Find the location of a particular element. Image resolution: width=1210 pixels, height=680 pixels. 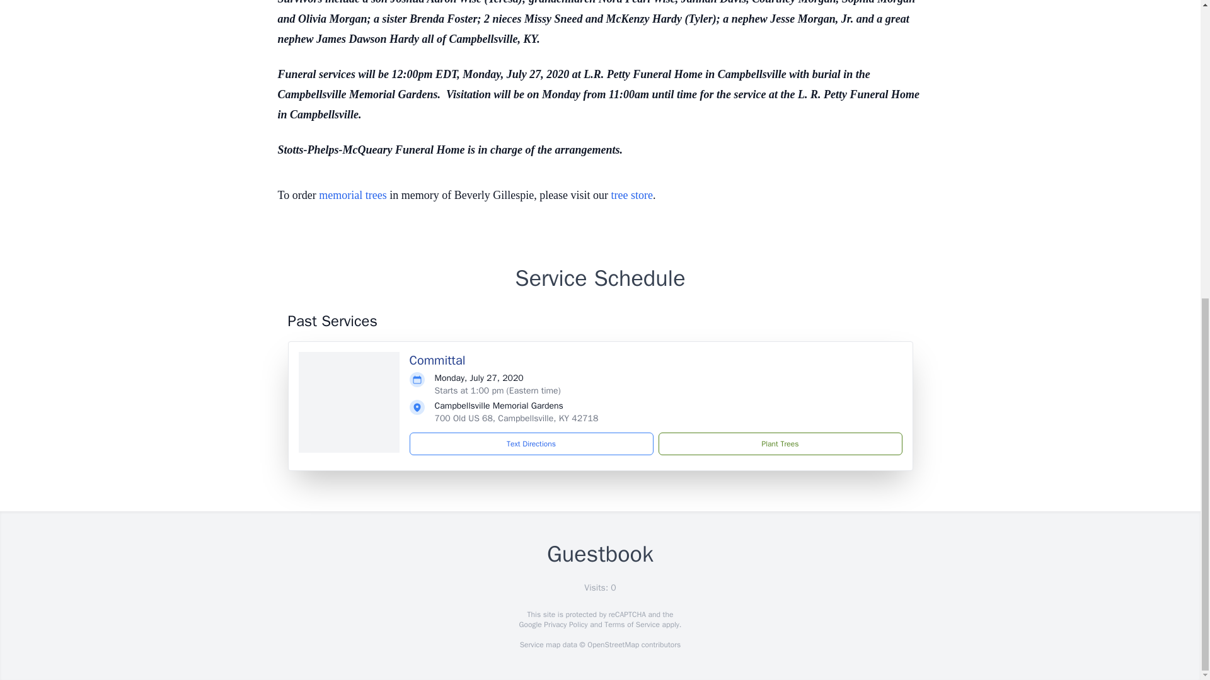

Text Directions is located at coordinates (531, 443).